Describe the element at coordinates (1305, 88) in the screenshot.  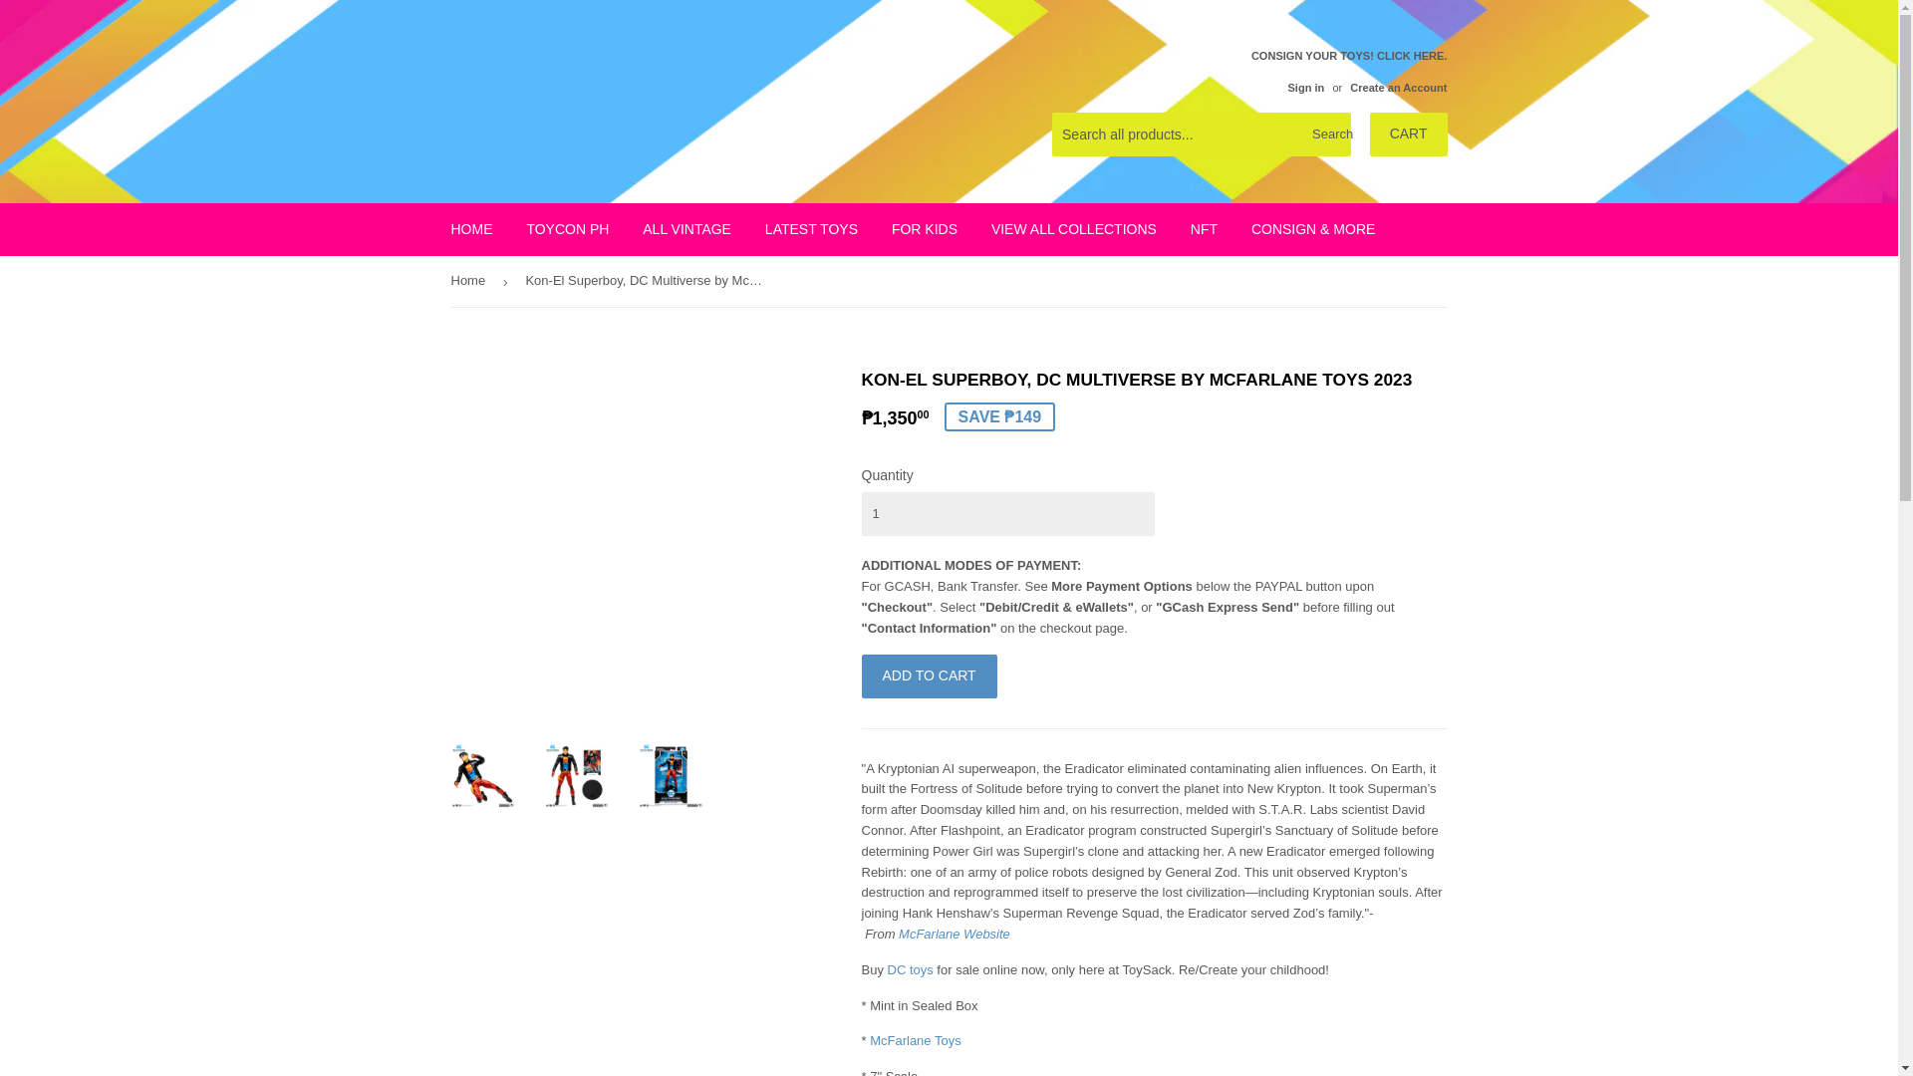
I see `Sign in` at that location.